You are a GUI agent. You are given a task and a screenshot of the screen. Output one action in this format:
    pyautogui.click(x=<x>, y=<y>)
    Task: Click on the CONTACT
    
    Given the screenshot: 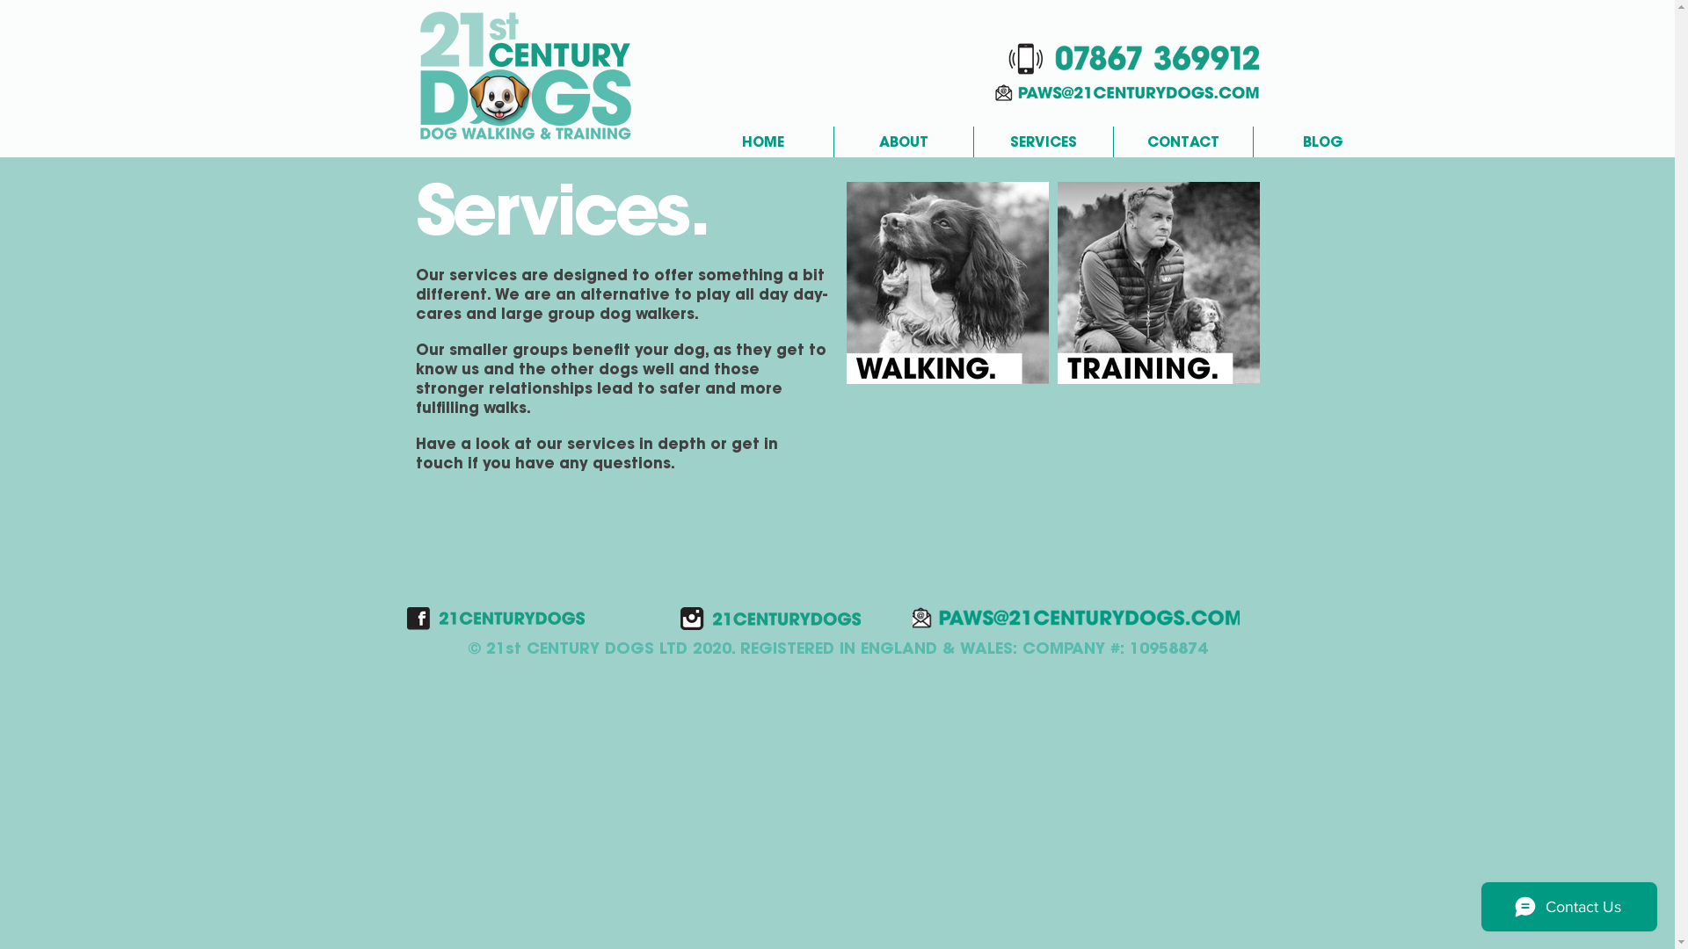 What is the action you would take?
    pyautogui.click(x=1182, y=142)
    